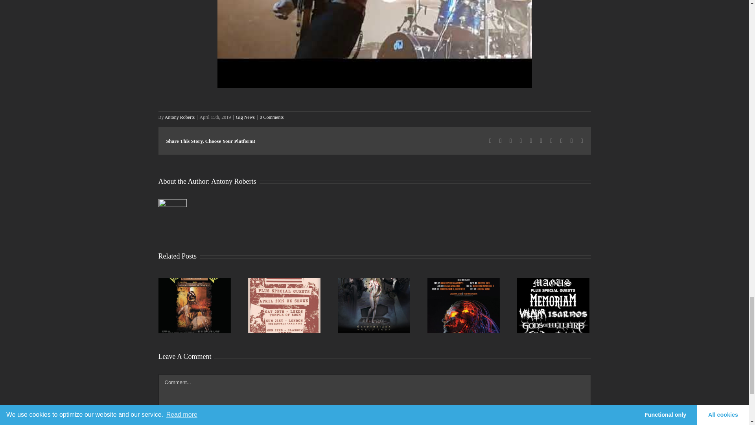 The width and height of the screenshot is (755, 425). Describe the element at coordinates (234, 181) in the screenshot. I see `Posts by Antony Roberts` at that location.